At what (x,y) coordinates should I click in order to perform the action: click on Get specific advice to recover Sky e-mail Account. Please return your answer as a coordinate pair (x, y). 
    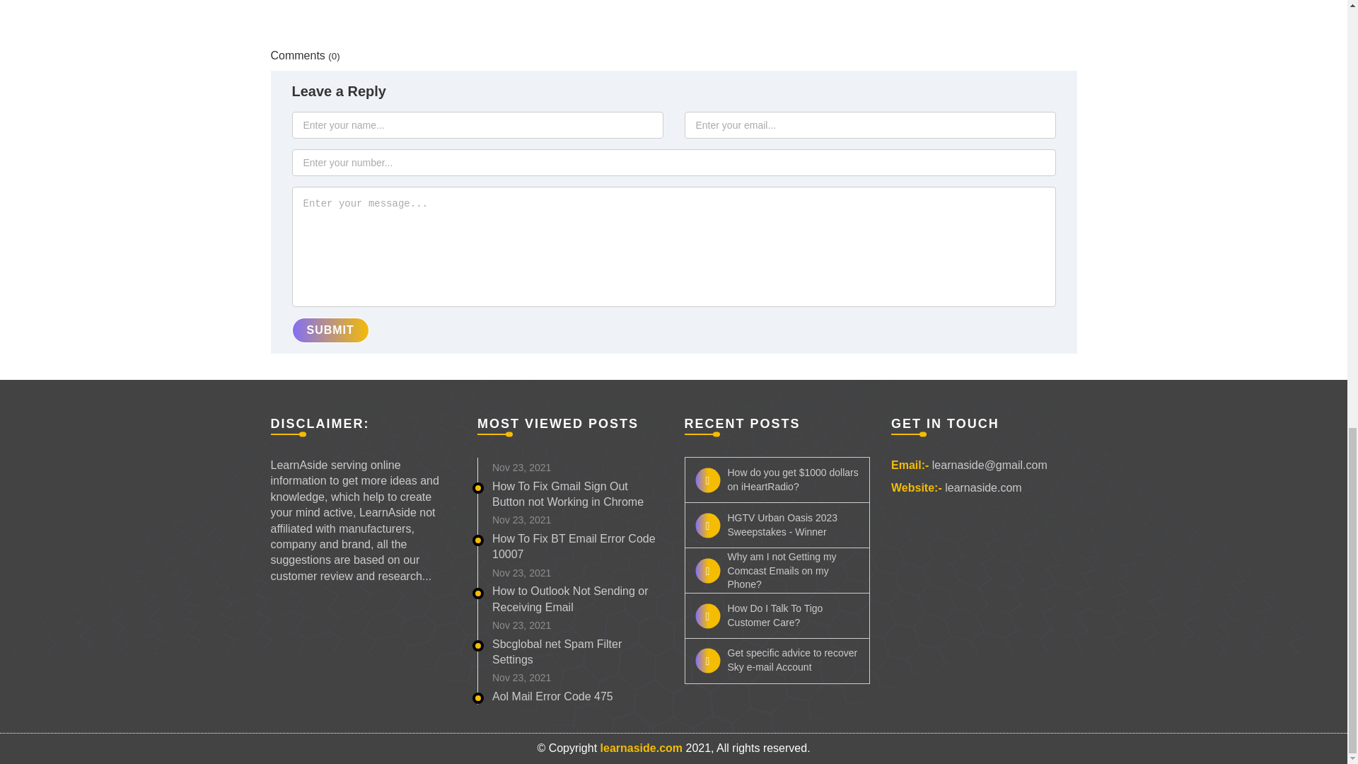
    Looking at the image, I should click on (777, 661).